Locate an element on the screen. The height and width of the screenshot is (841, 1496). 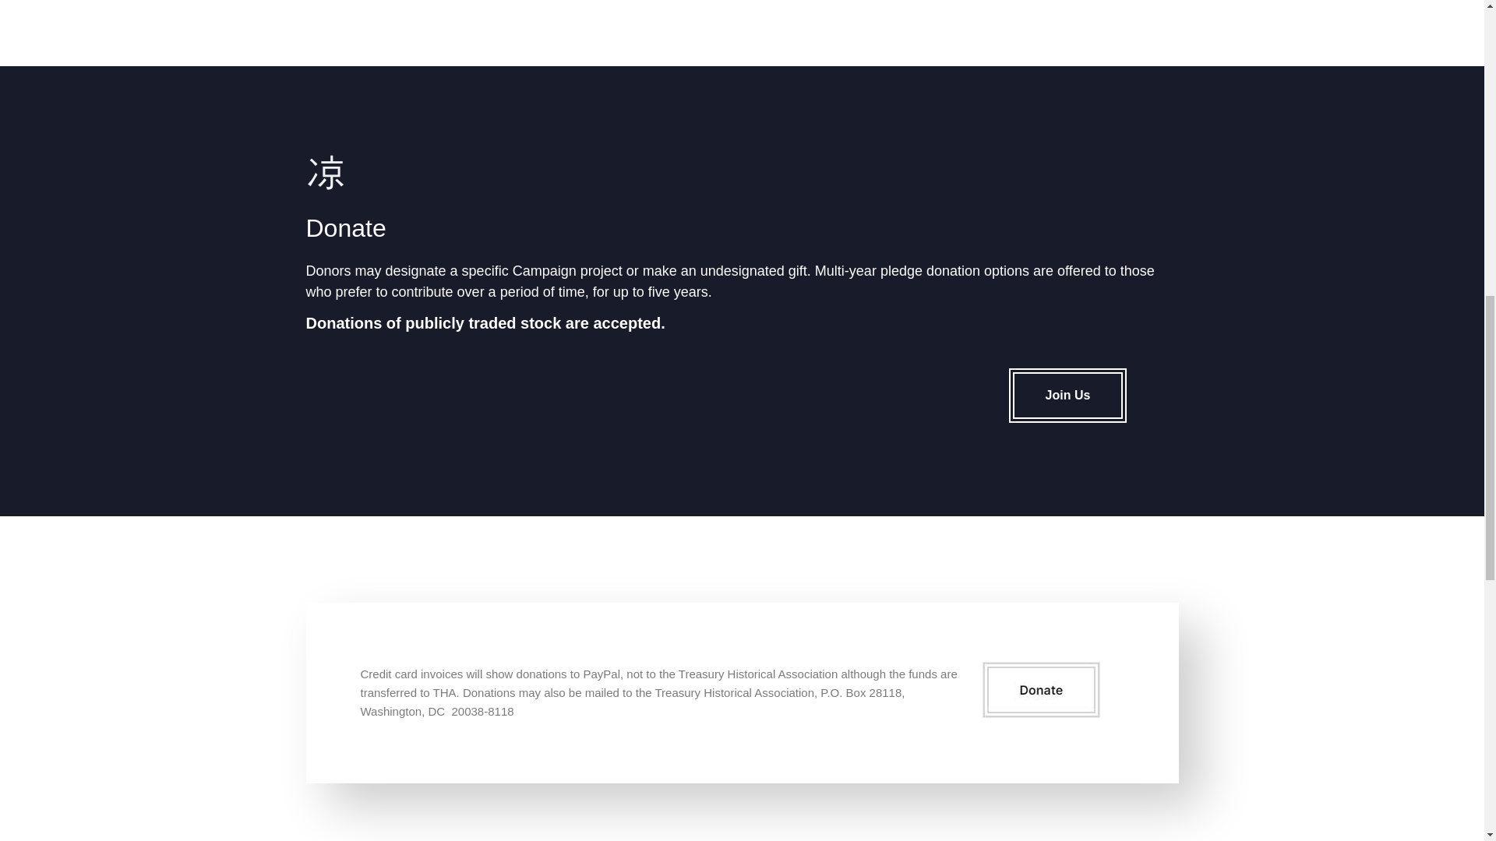
Join Us is located at coordinates (1067, 396).